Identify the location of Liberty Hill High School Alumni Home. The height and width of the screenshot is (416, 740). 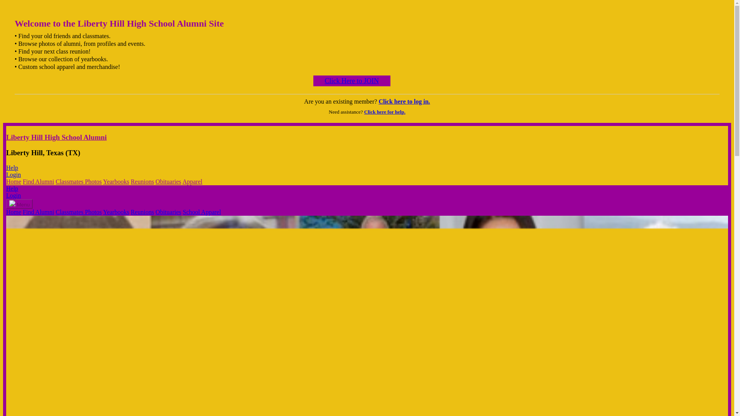
(13, 181).